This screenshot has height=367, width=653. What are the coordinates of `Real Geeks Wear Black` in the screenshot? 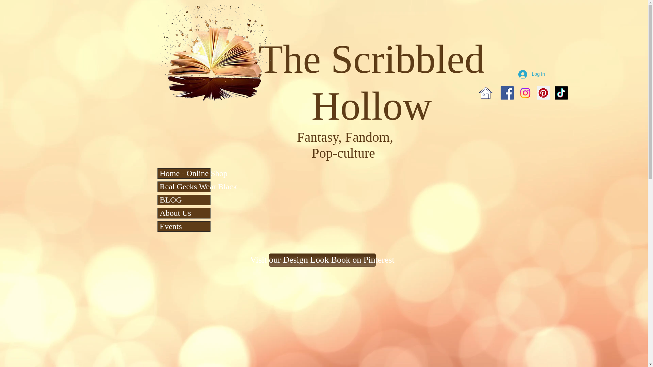 It's located at (184, 186).